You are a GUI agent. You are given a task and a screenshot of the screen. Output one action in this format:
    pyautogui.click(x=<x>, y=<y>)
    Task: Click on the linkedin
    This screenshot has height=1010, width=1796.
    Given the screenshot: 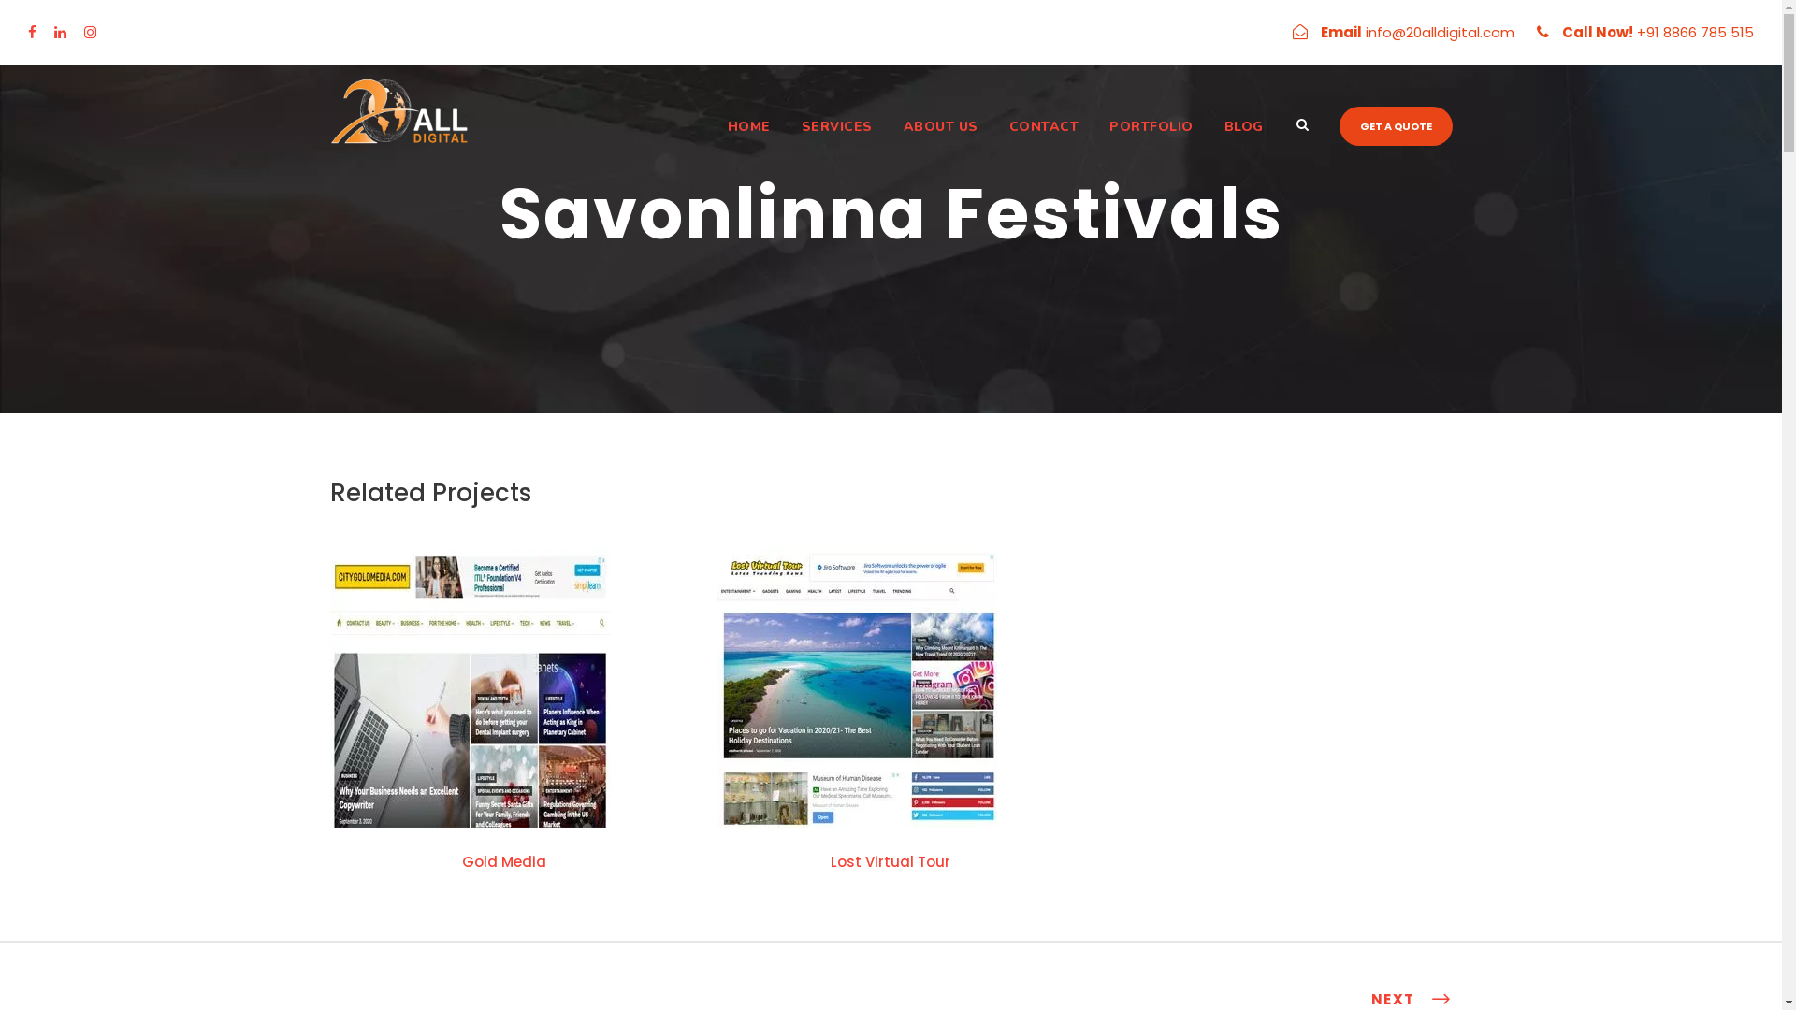 What is the action you would take?
    pyautogui.click(x=60, y=32)
    